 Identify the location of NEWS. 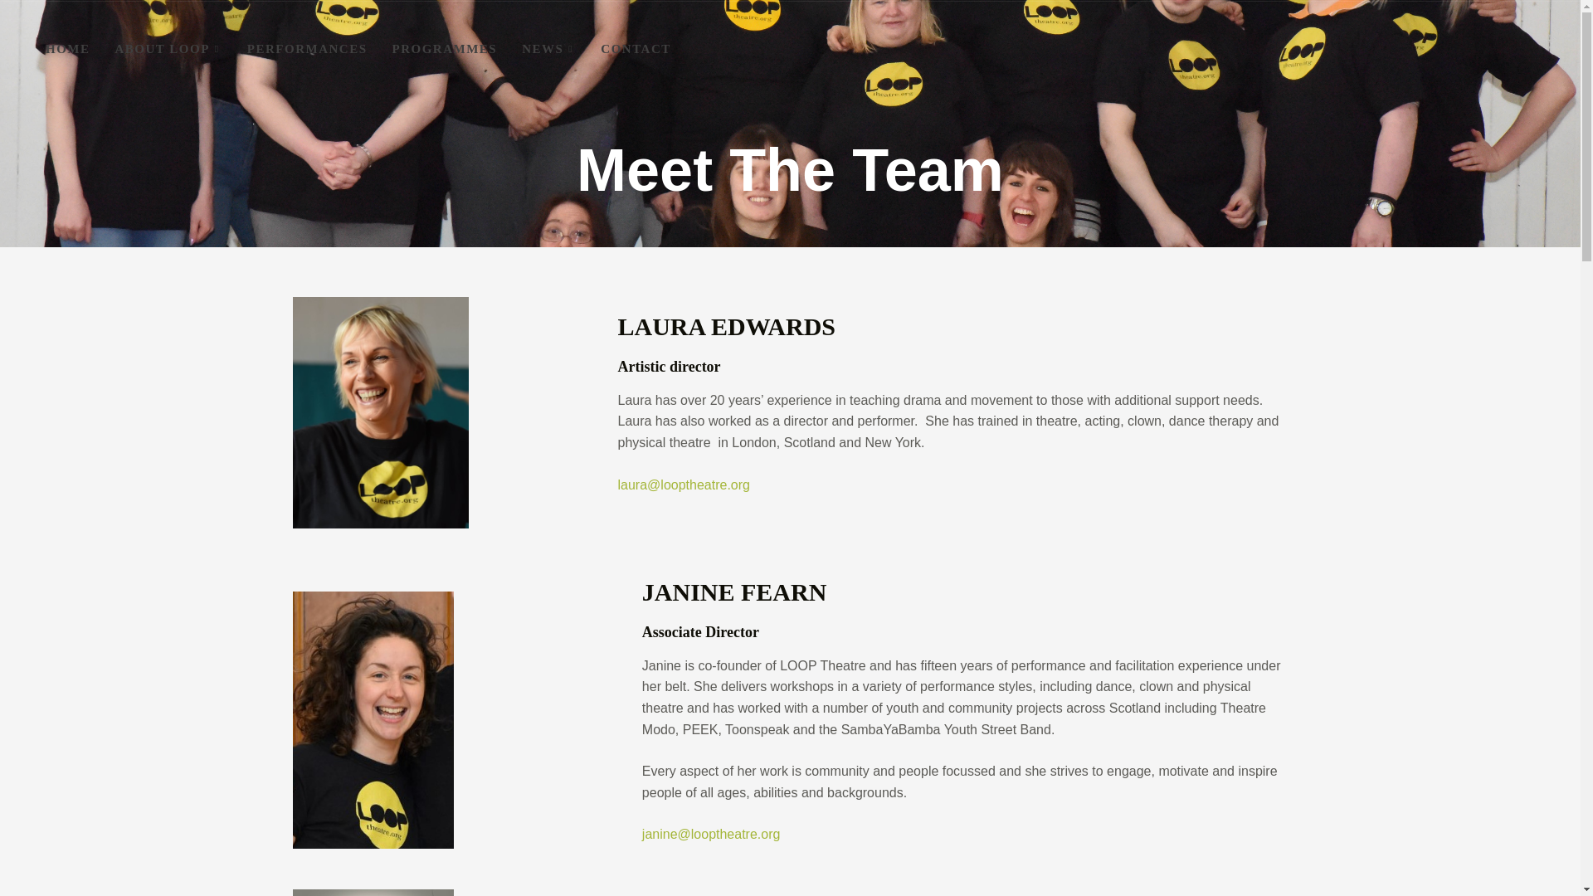
(548, 49).